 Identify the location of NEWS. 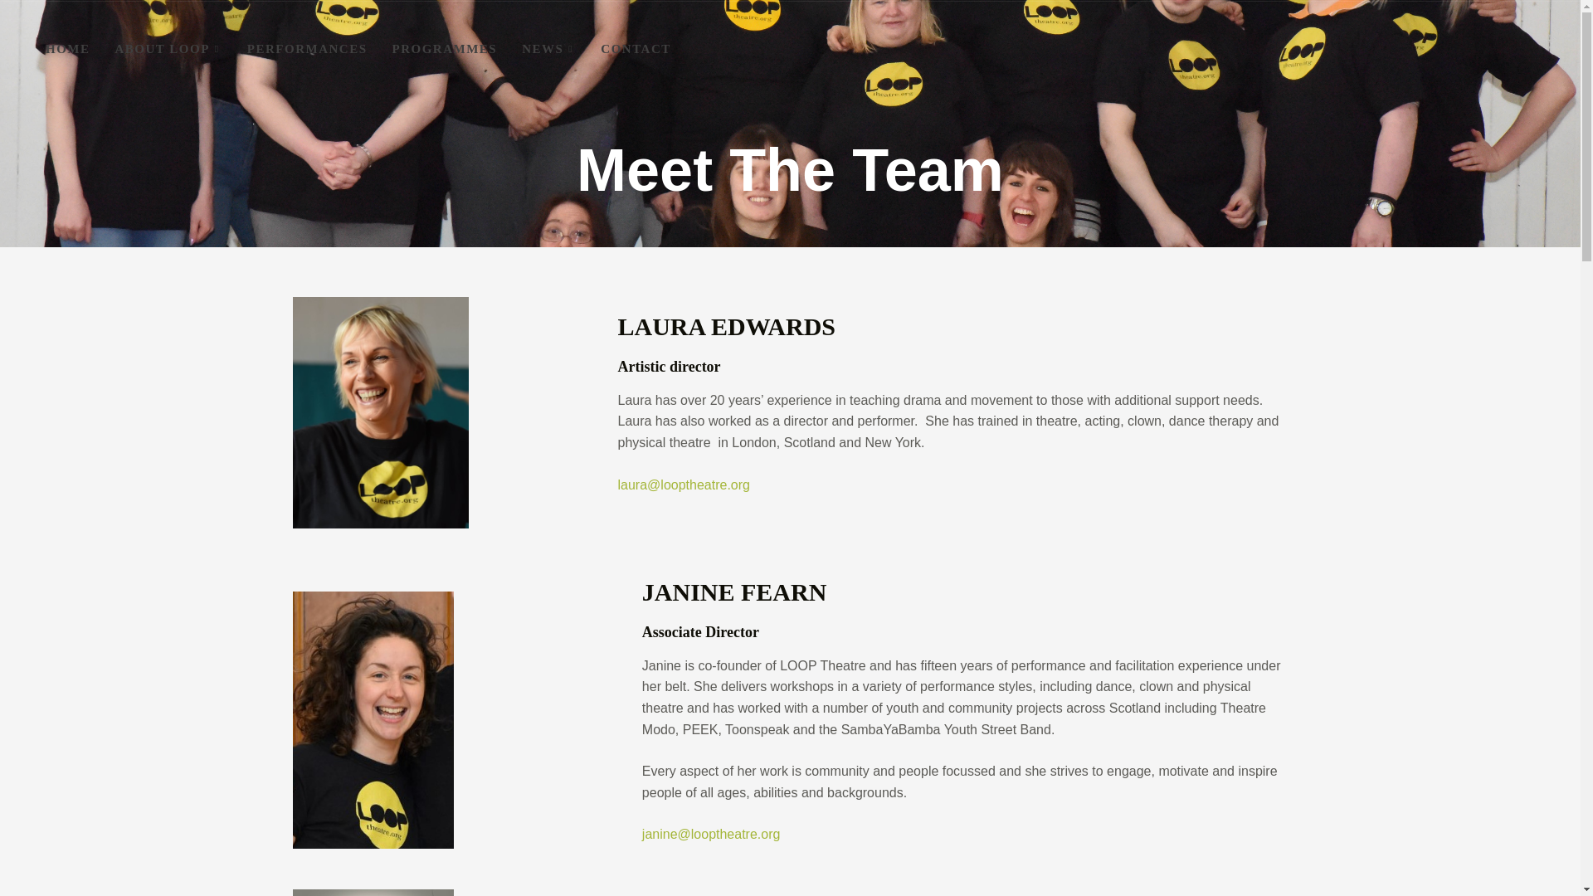
(548, 49).